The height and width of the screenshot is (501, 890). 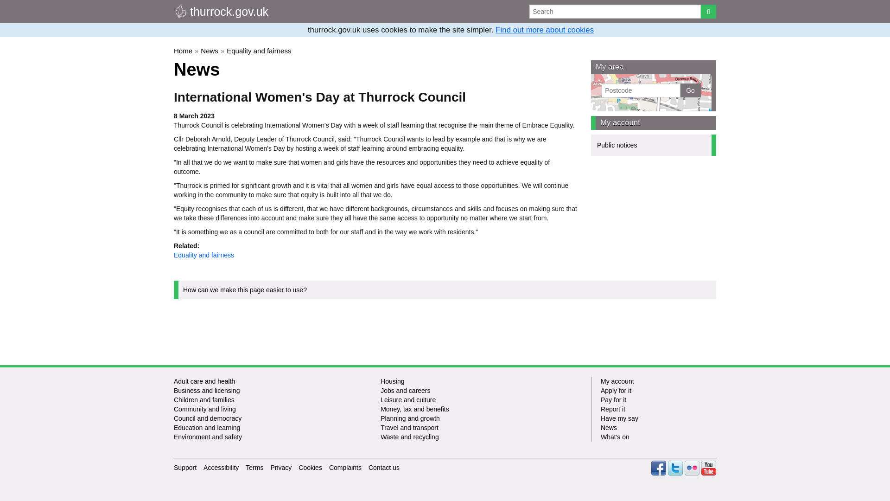 What do you see at coordinates (658, 400) in the screenshot?
I see `Pay for it` at bounding box center [658, 400].